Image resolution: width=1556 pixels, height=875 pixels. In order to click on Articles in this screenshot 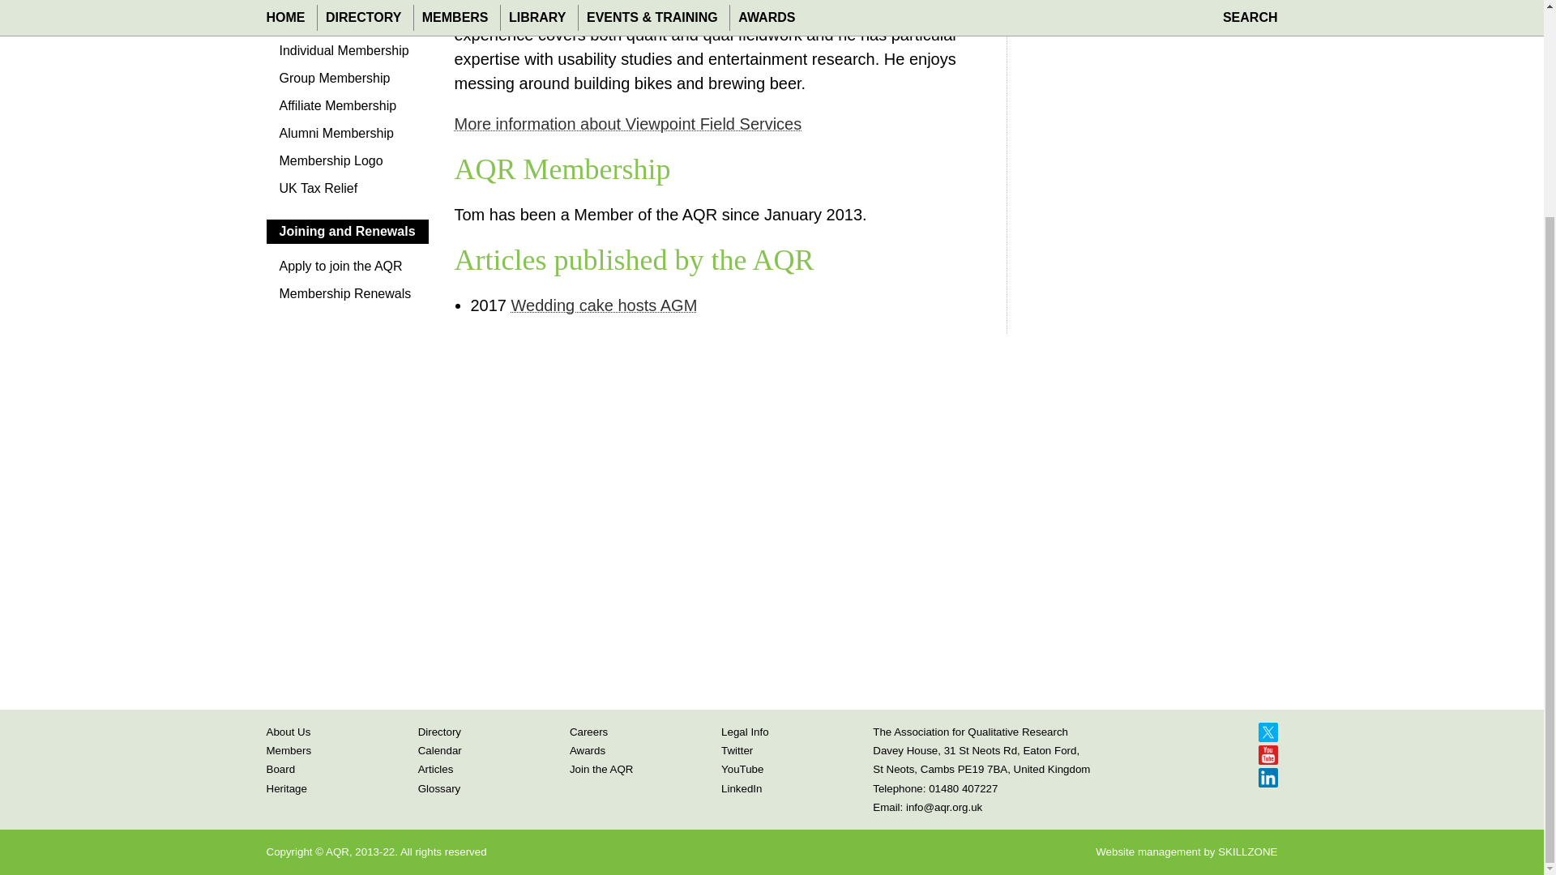, I will do `click(436, 768)`.